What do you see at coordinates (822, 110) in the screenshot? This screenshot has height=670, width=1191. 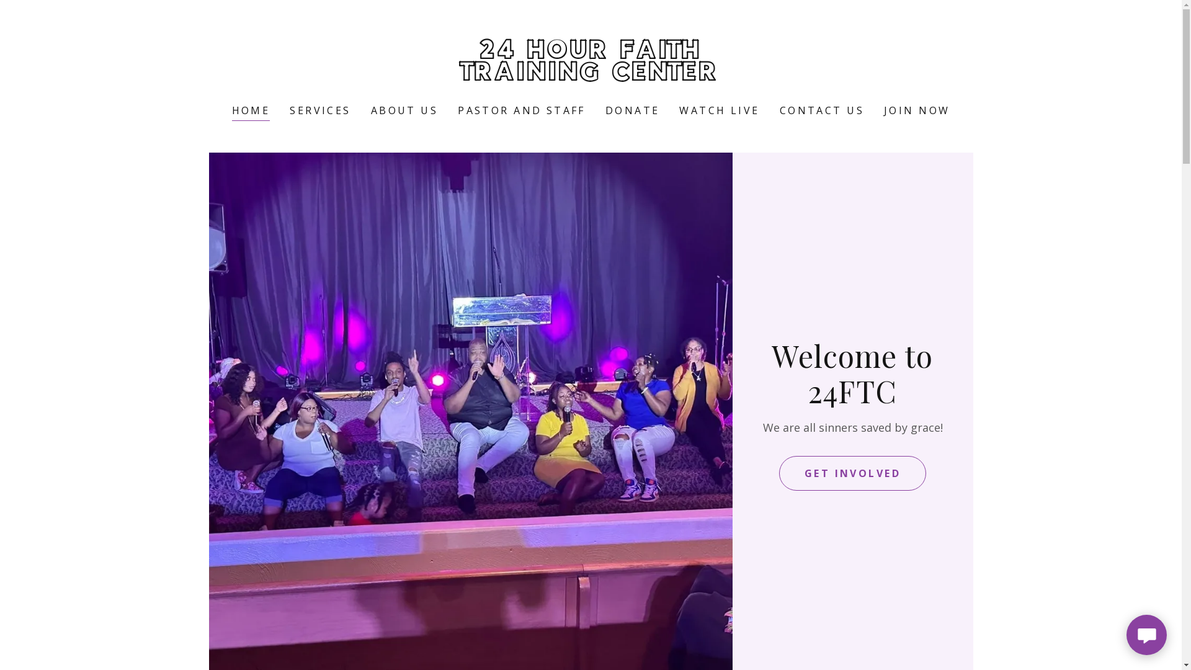 I see `CONTACT US` at bounding box center [822, 110].